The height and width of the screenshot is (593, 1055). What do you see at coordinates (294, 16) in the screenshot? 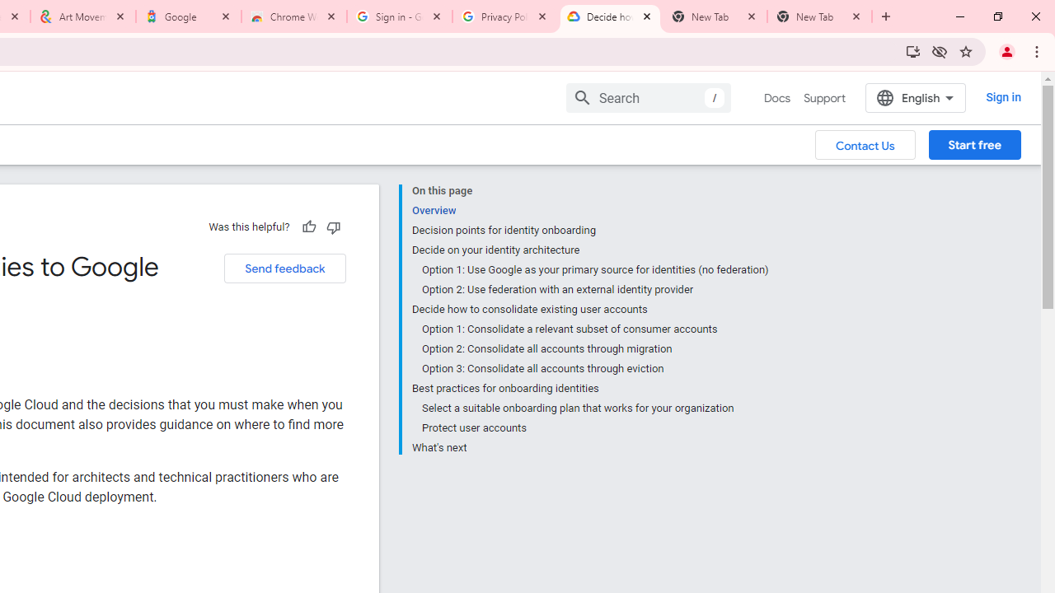
I see `Chrome Web Store - Color themes by Chrome` at bounding box center [294, 16].